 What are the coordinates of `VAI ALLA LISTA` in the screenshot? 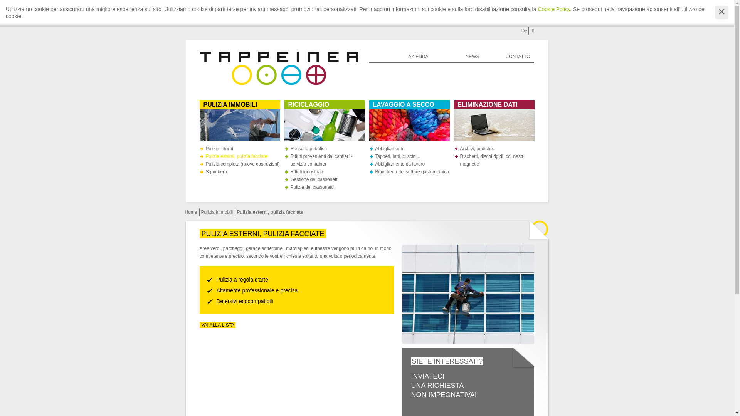 It's located at (218, 325).